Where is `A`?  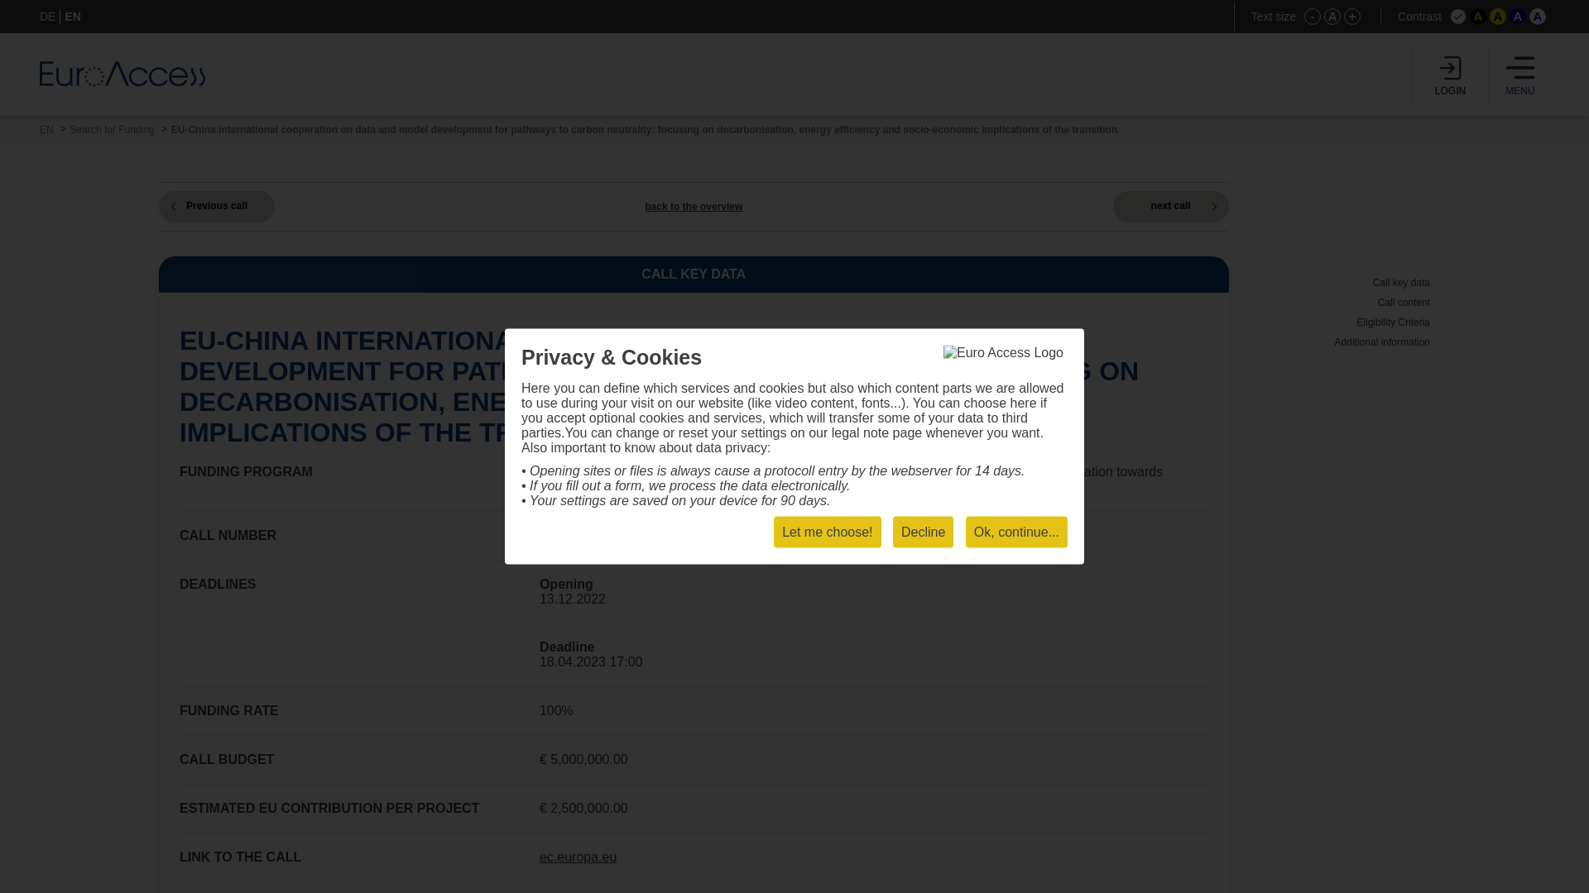 A is located at coordinates (1498, 17).